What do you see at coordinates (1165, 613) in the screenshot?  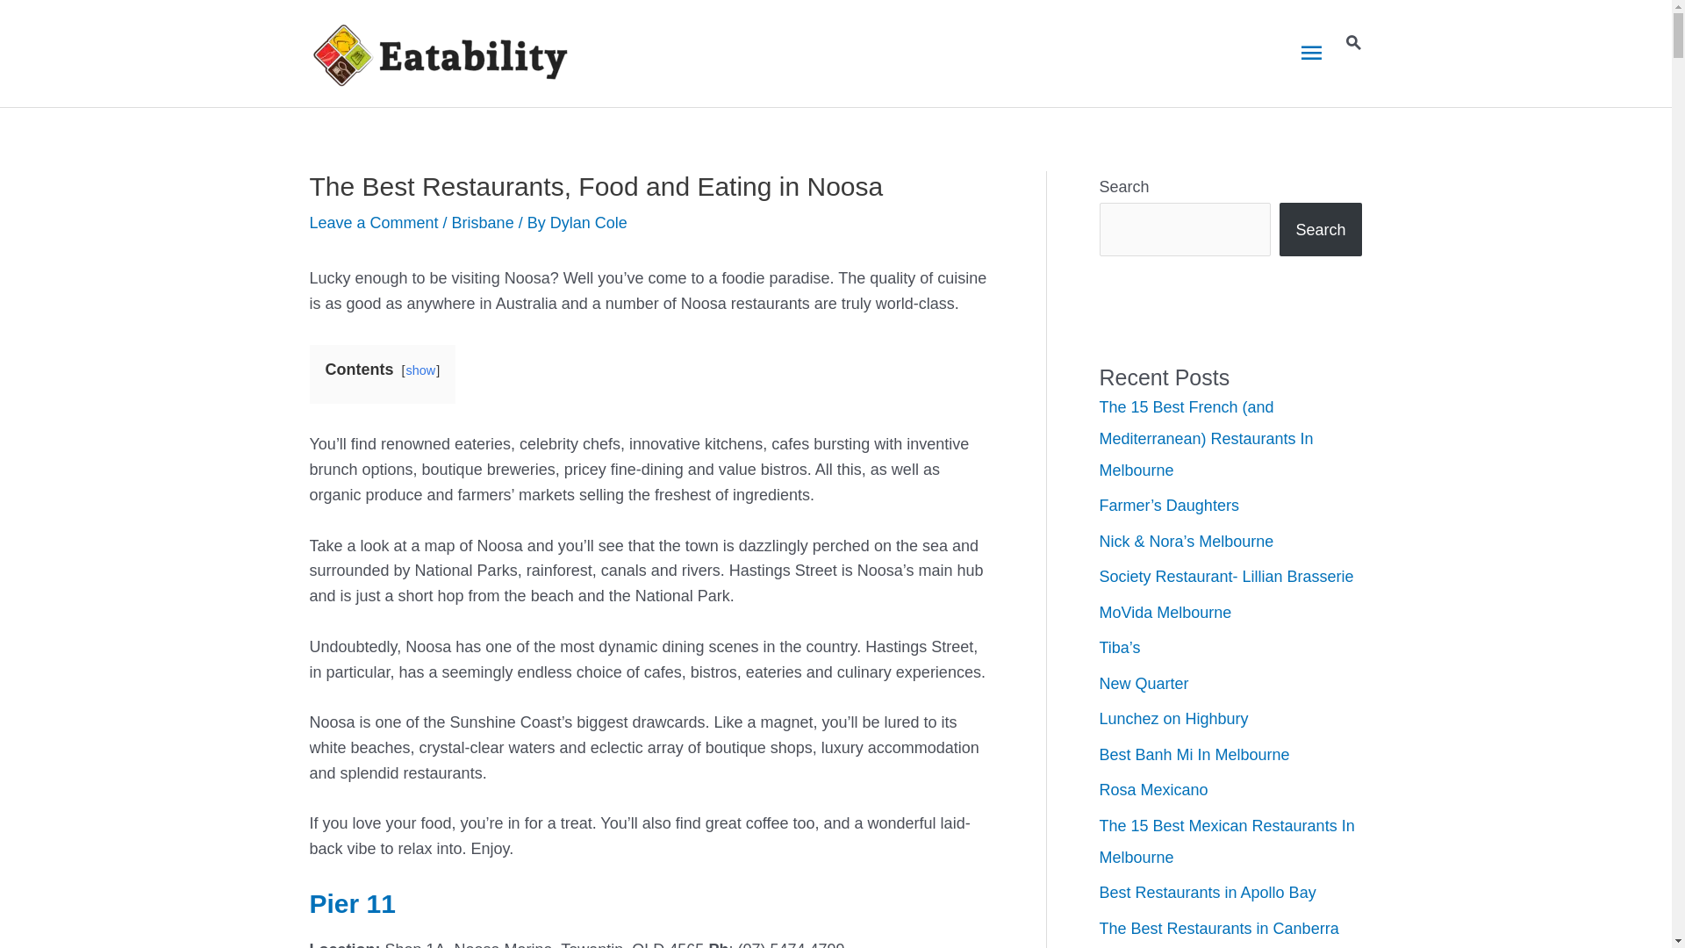 I see `MoVida Melbourne` at bounding box center [1165, 613].